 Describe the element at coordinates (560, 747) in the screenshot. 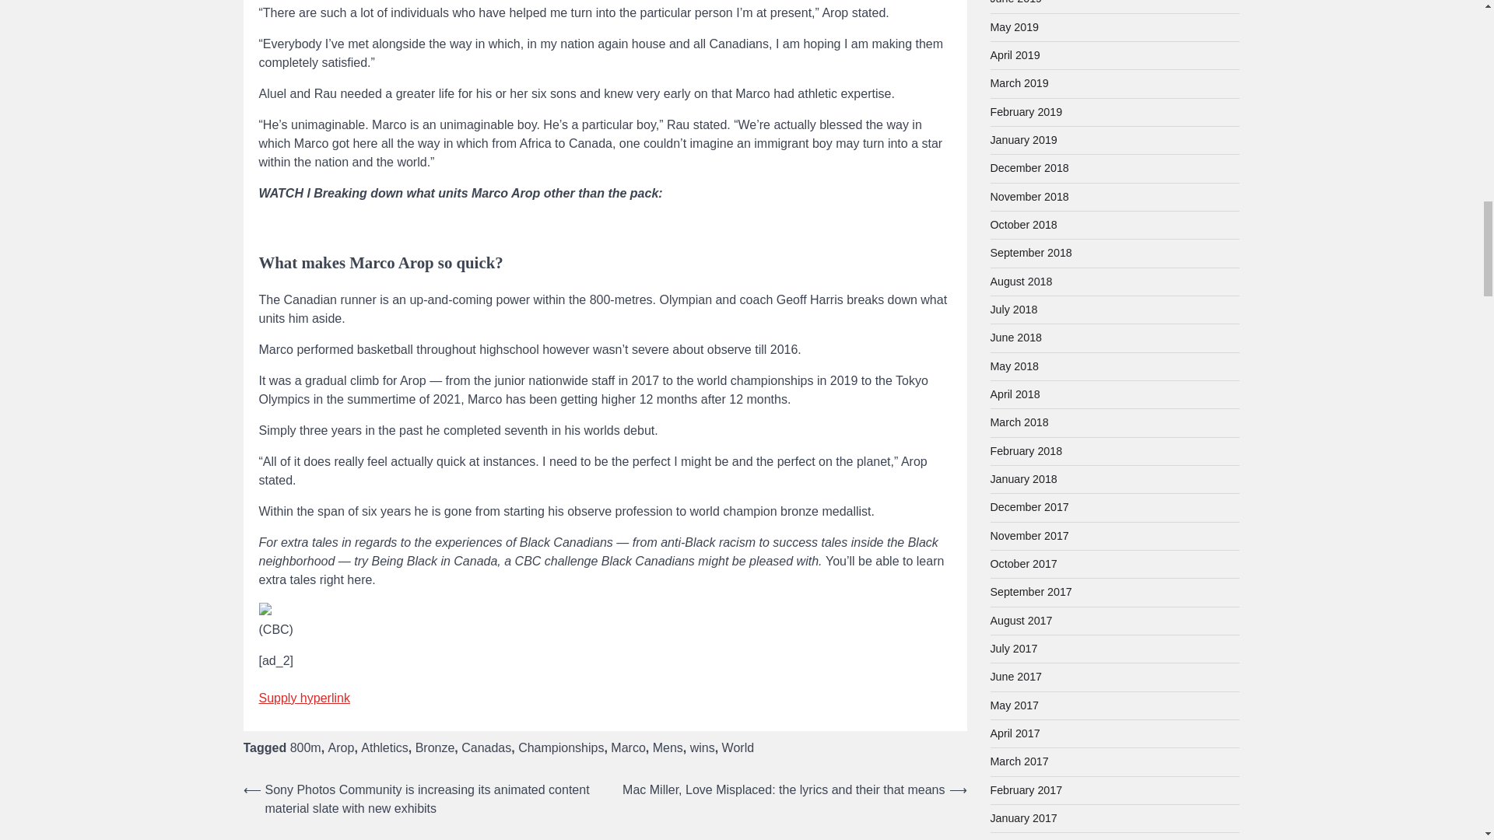

I see `Championships` at that location.